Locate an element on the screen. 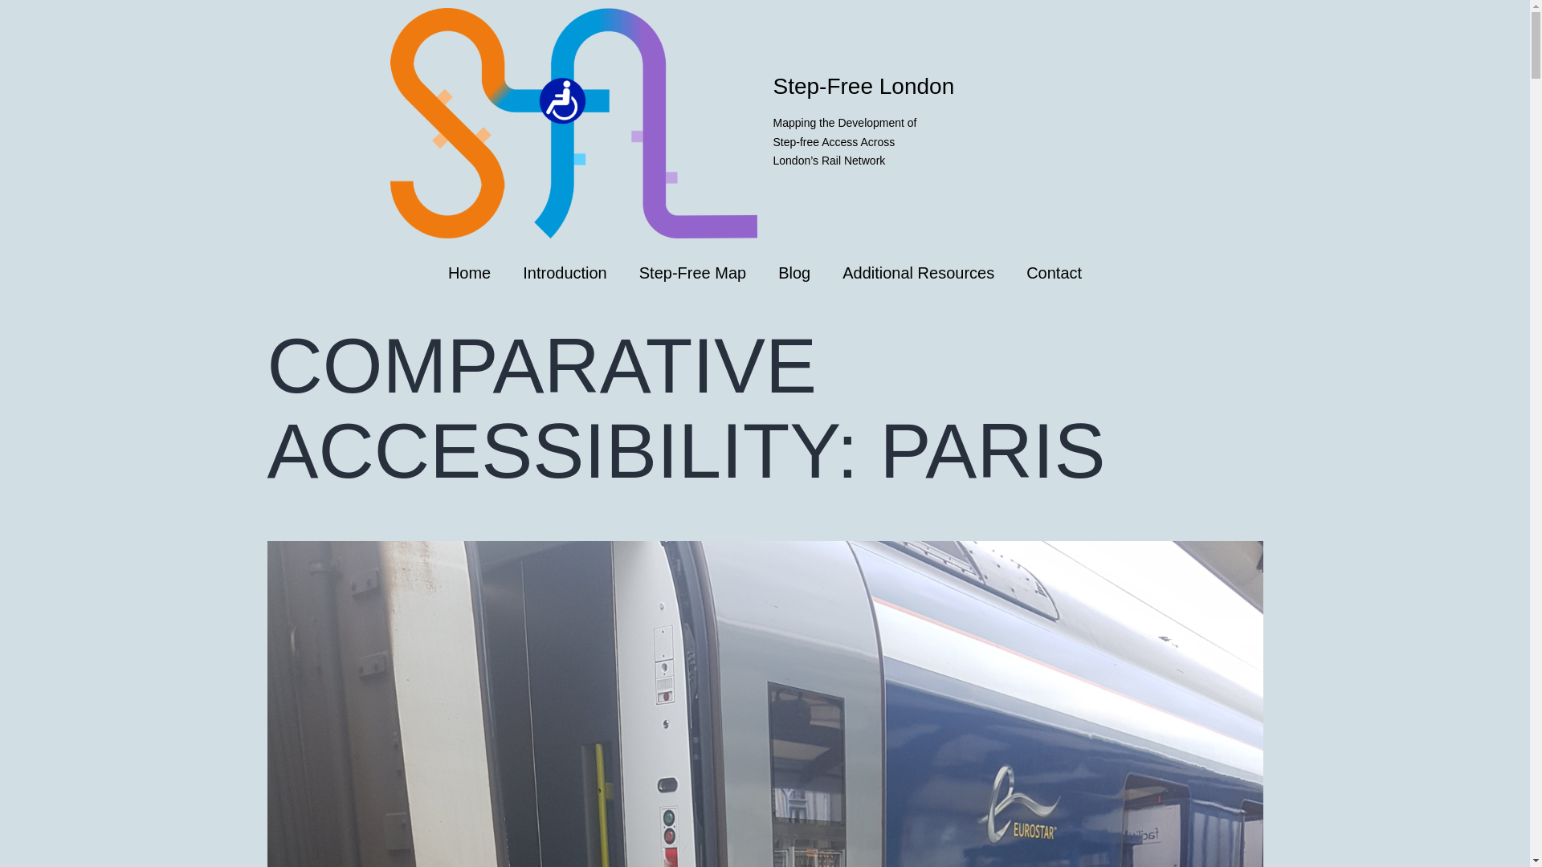  Contact is located at coordinates (1054, 273).